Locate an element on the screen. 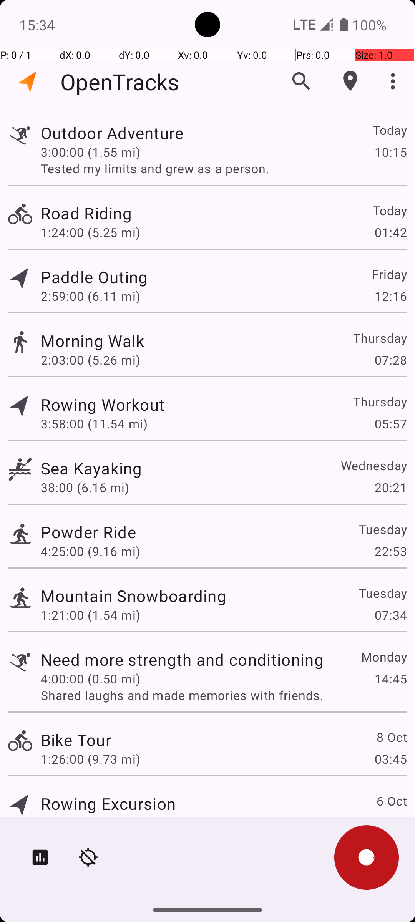 This screenshot has height=922, width=415. 10:15 is located at coordinates (390, 152).